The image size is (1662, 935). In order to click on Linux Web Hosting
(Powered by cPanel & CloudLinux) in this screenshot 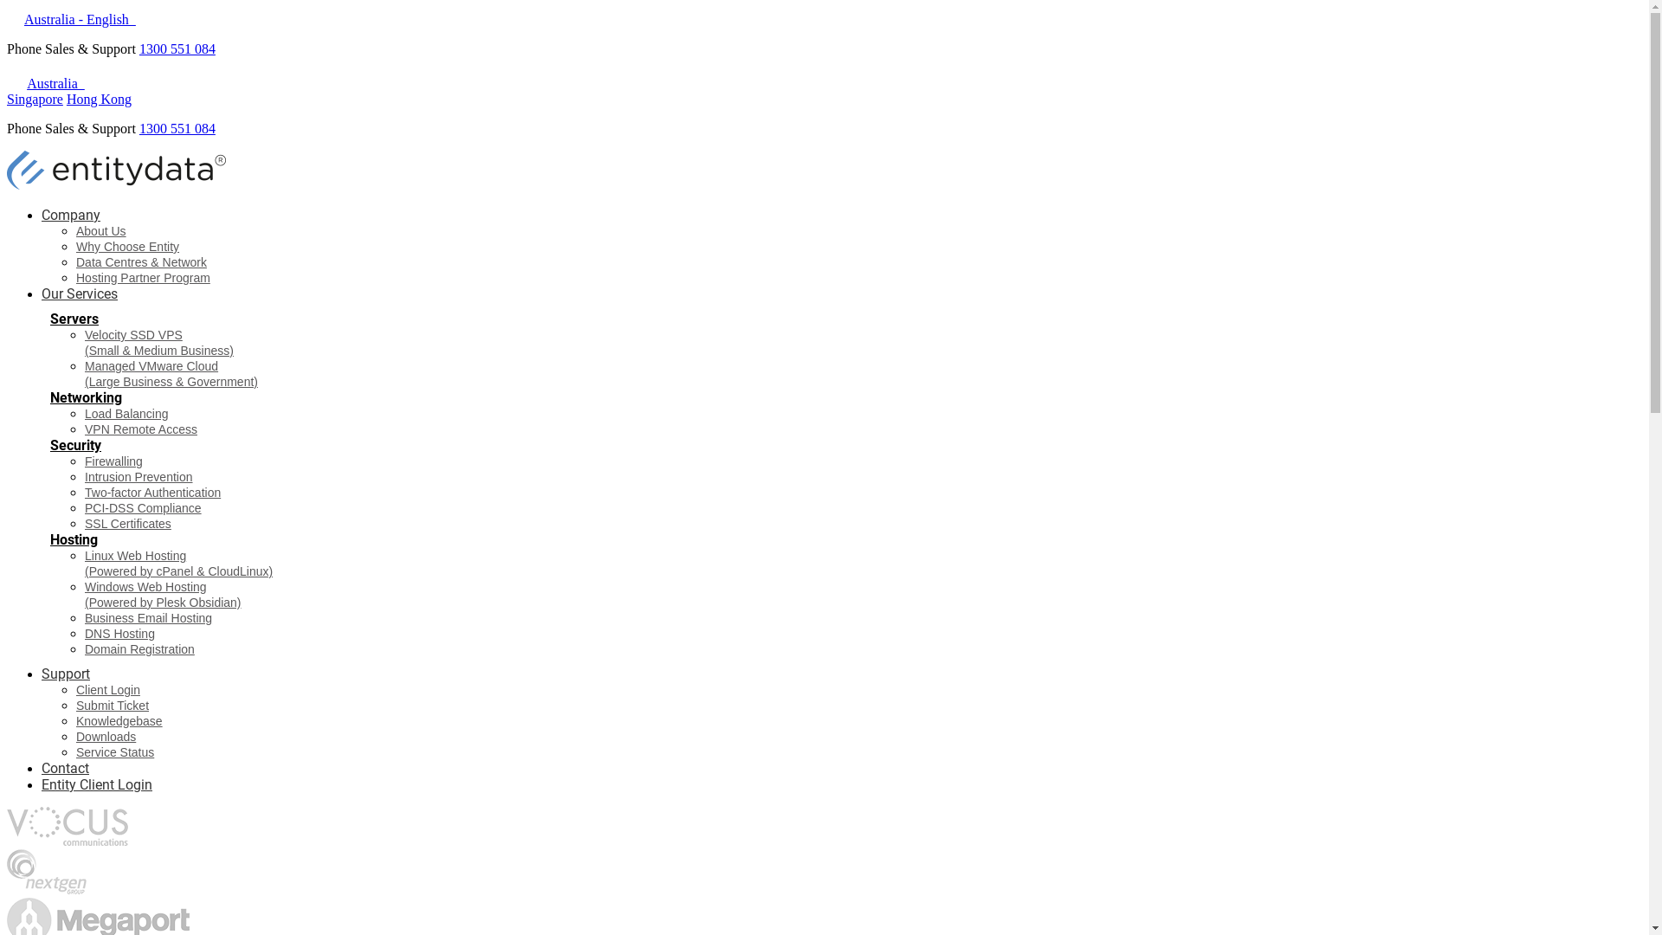, I will do `click(178, 564)`.